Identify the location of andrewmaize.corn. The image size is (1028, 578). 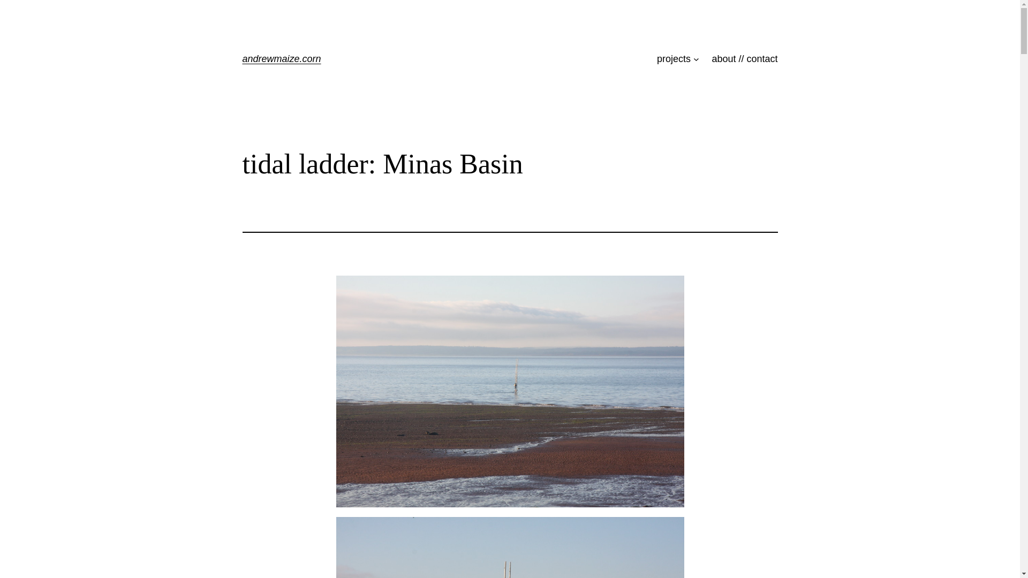
(282, 59).